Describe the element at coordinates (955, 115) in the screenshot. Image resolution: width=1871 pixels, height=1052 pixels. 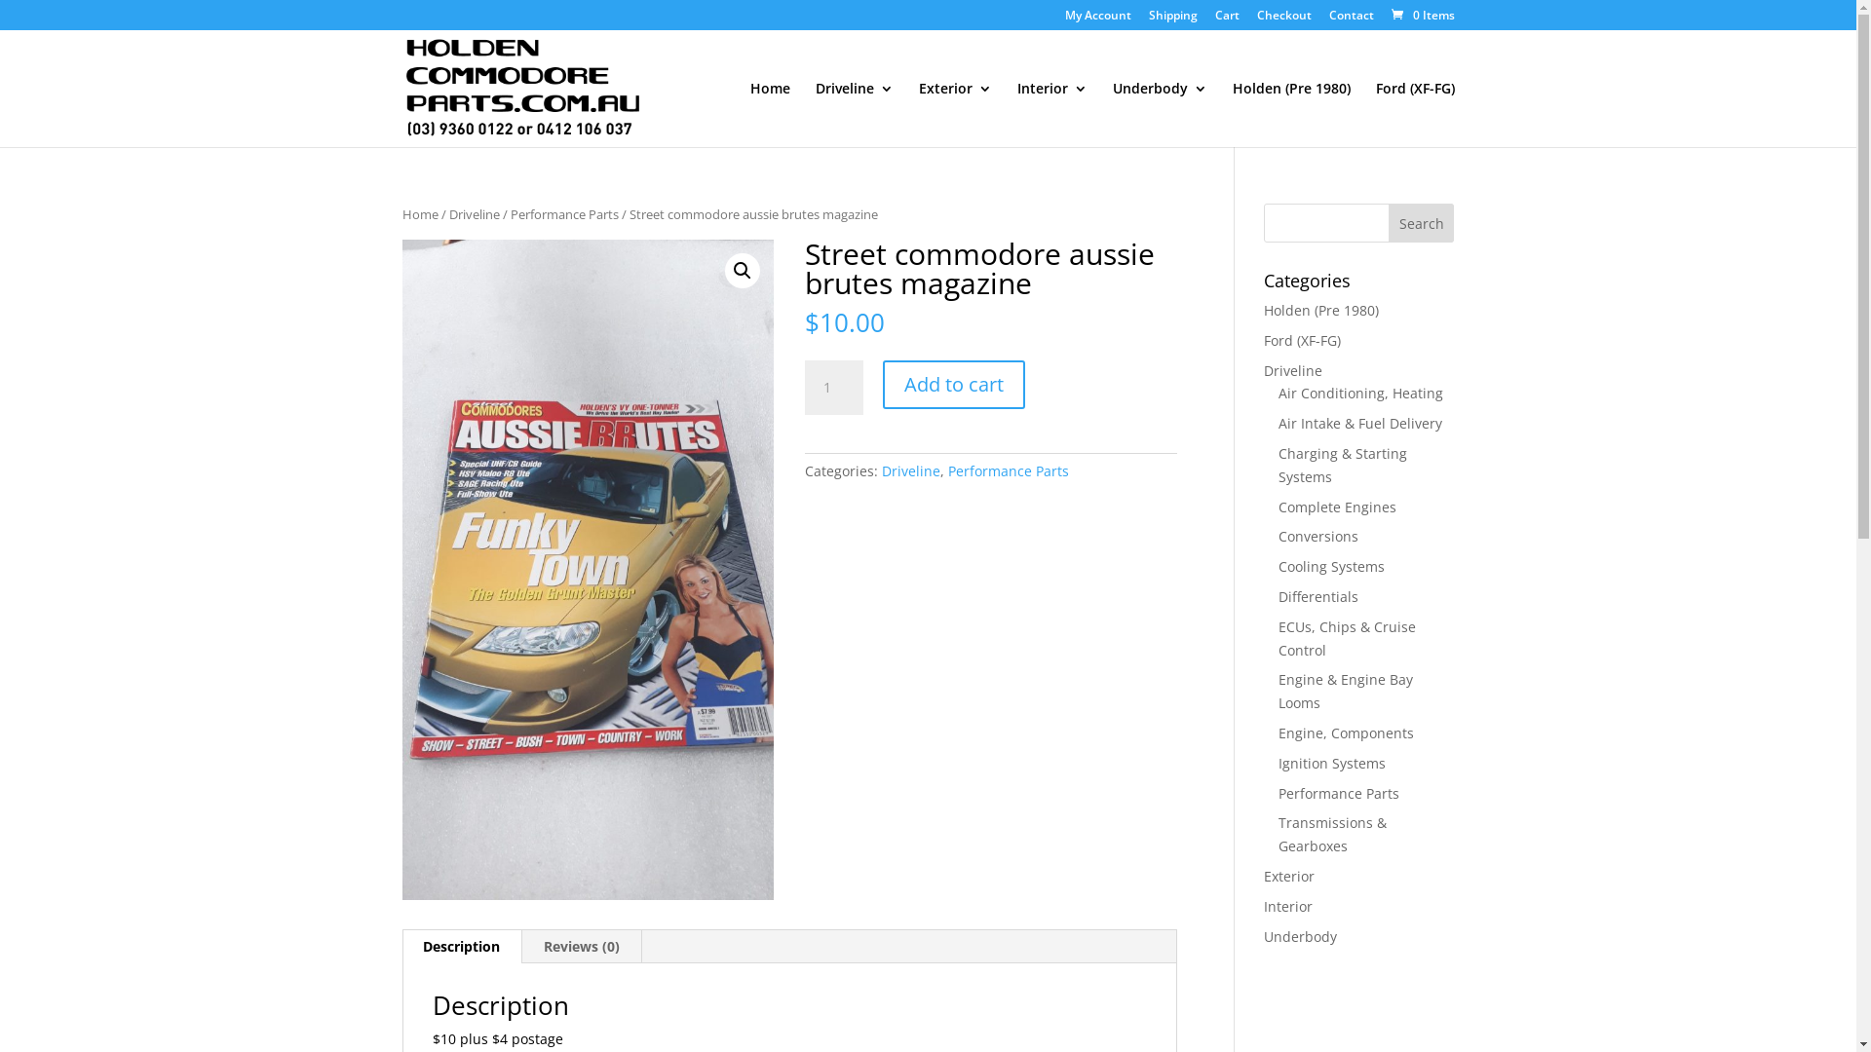
I see `Exterior` at that location.